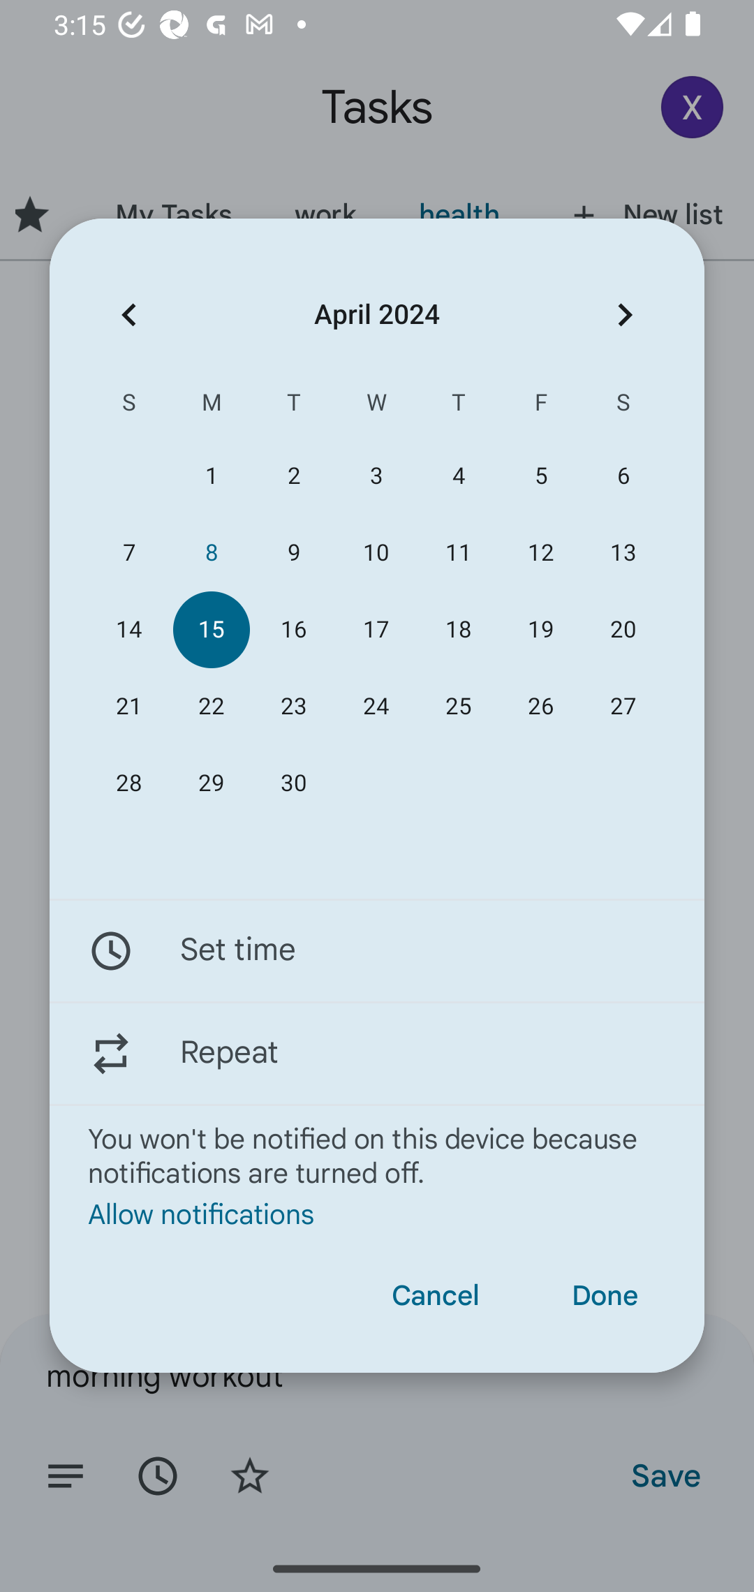 Image resolution: width=754 pixels, height=1592 pixels. I want to click on 28 28 April 2024, so click(129, 783).